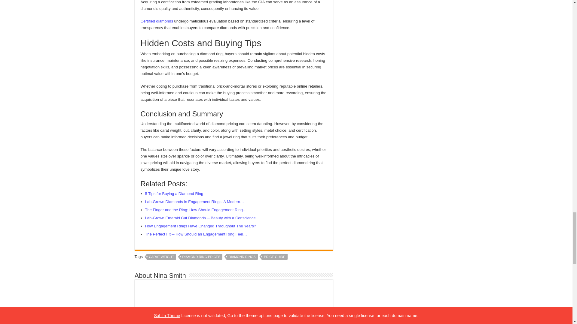 Image resolution: width=577 pixels, height=324 pixels. What do you see at coordinates (157, 21) in the screenshot?
I see `Certified diamonds` at bounding box center [157, 21].